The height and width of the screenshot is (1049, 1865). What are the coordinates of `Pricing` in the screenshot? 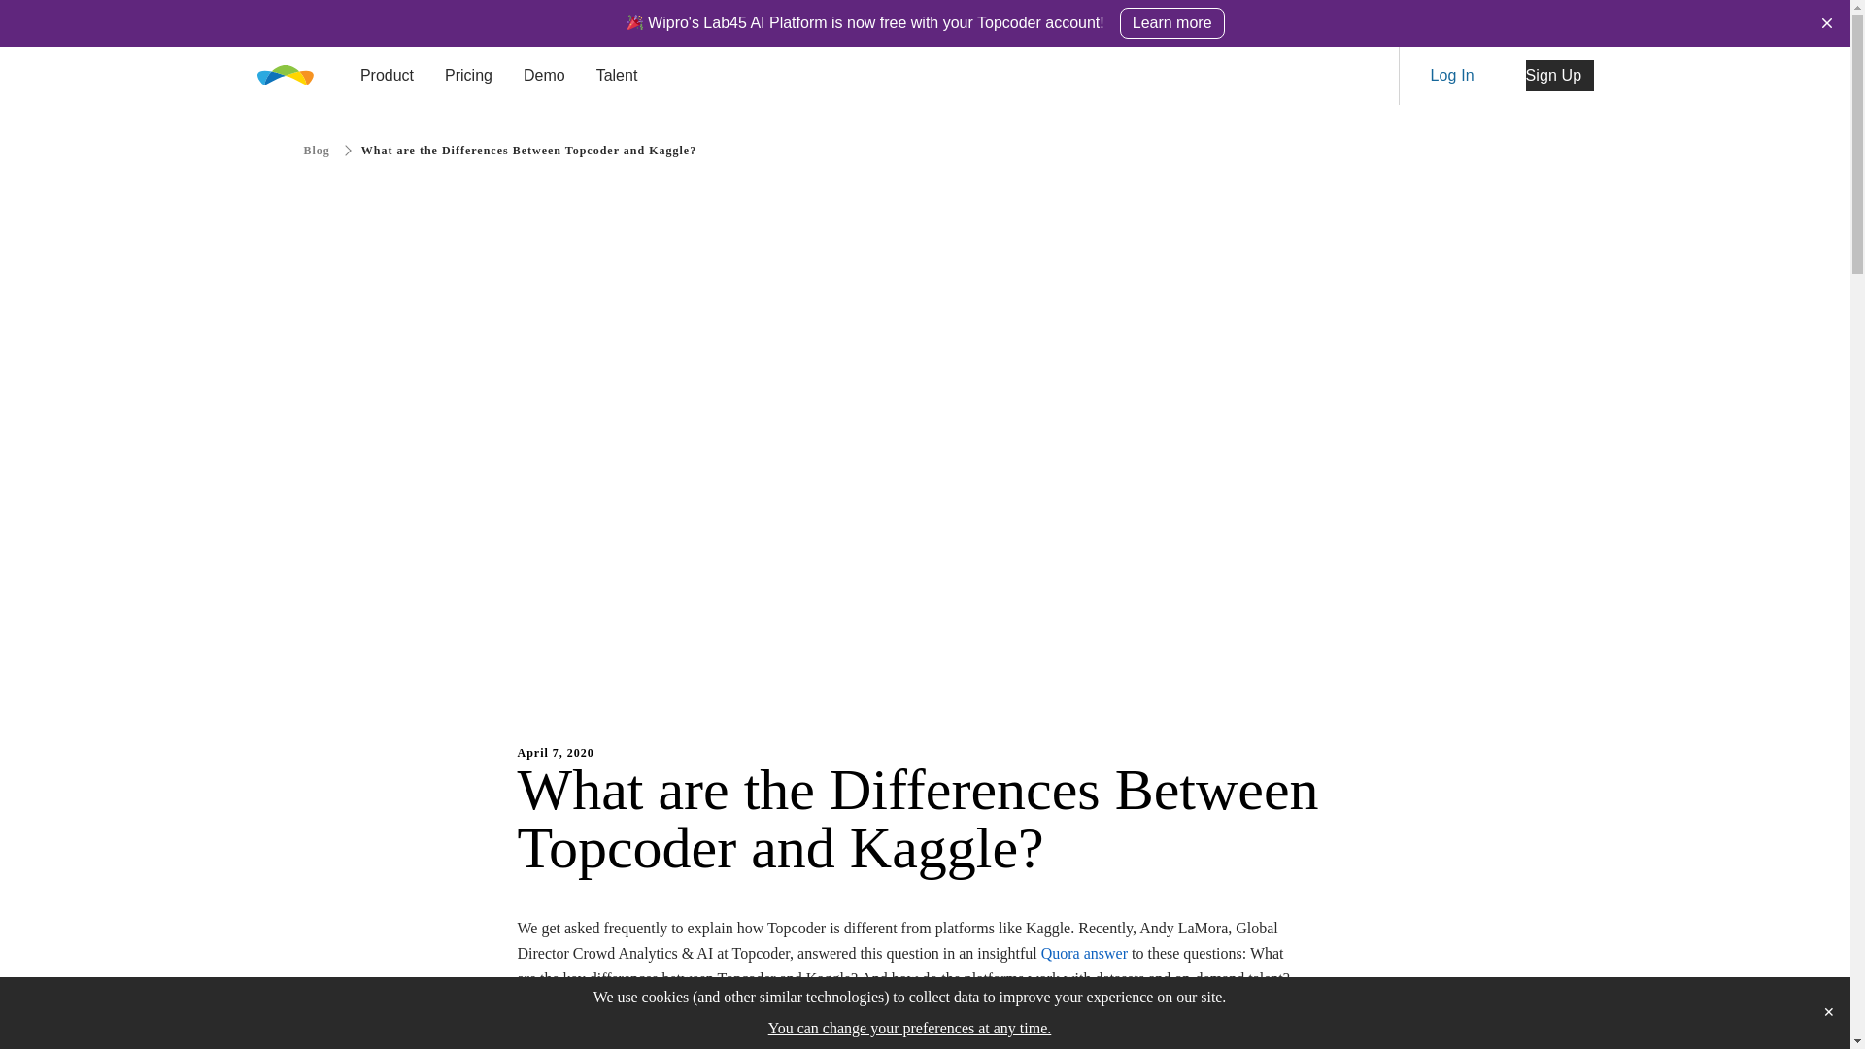 It's located at (468, 75).